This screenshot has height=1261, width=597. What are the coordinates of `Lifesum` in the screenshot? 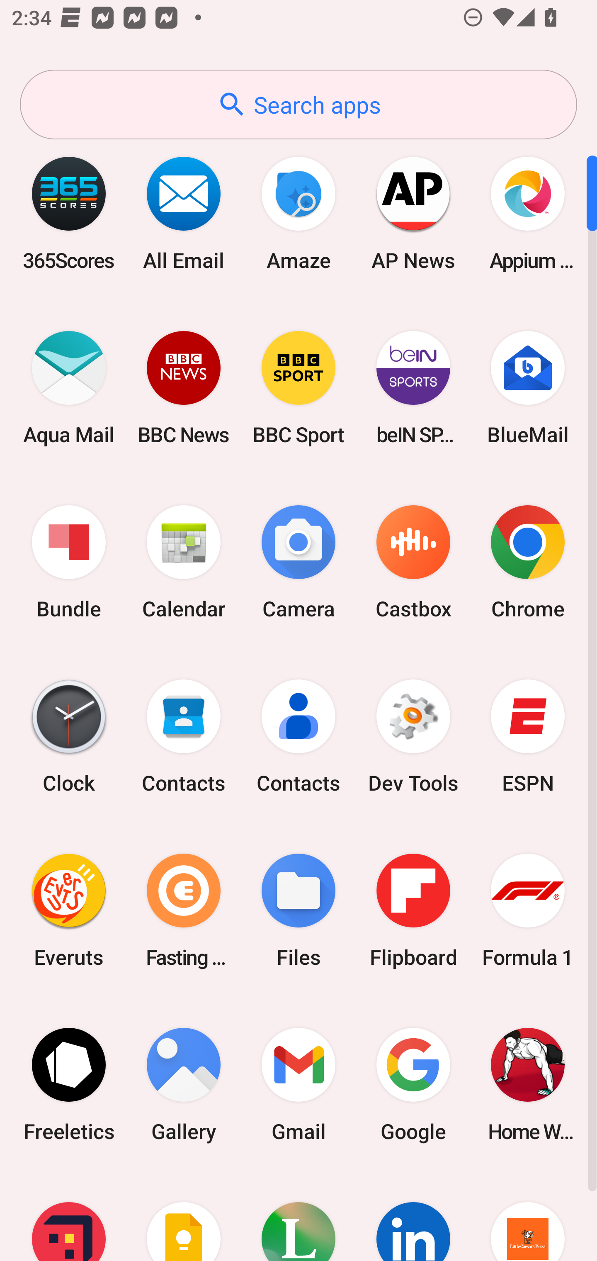 It's located at (298, 1216).